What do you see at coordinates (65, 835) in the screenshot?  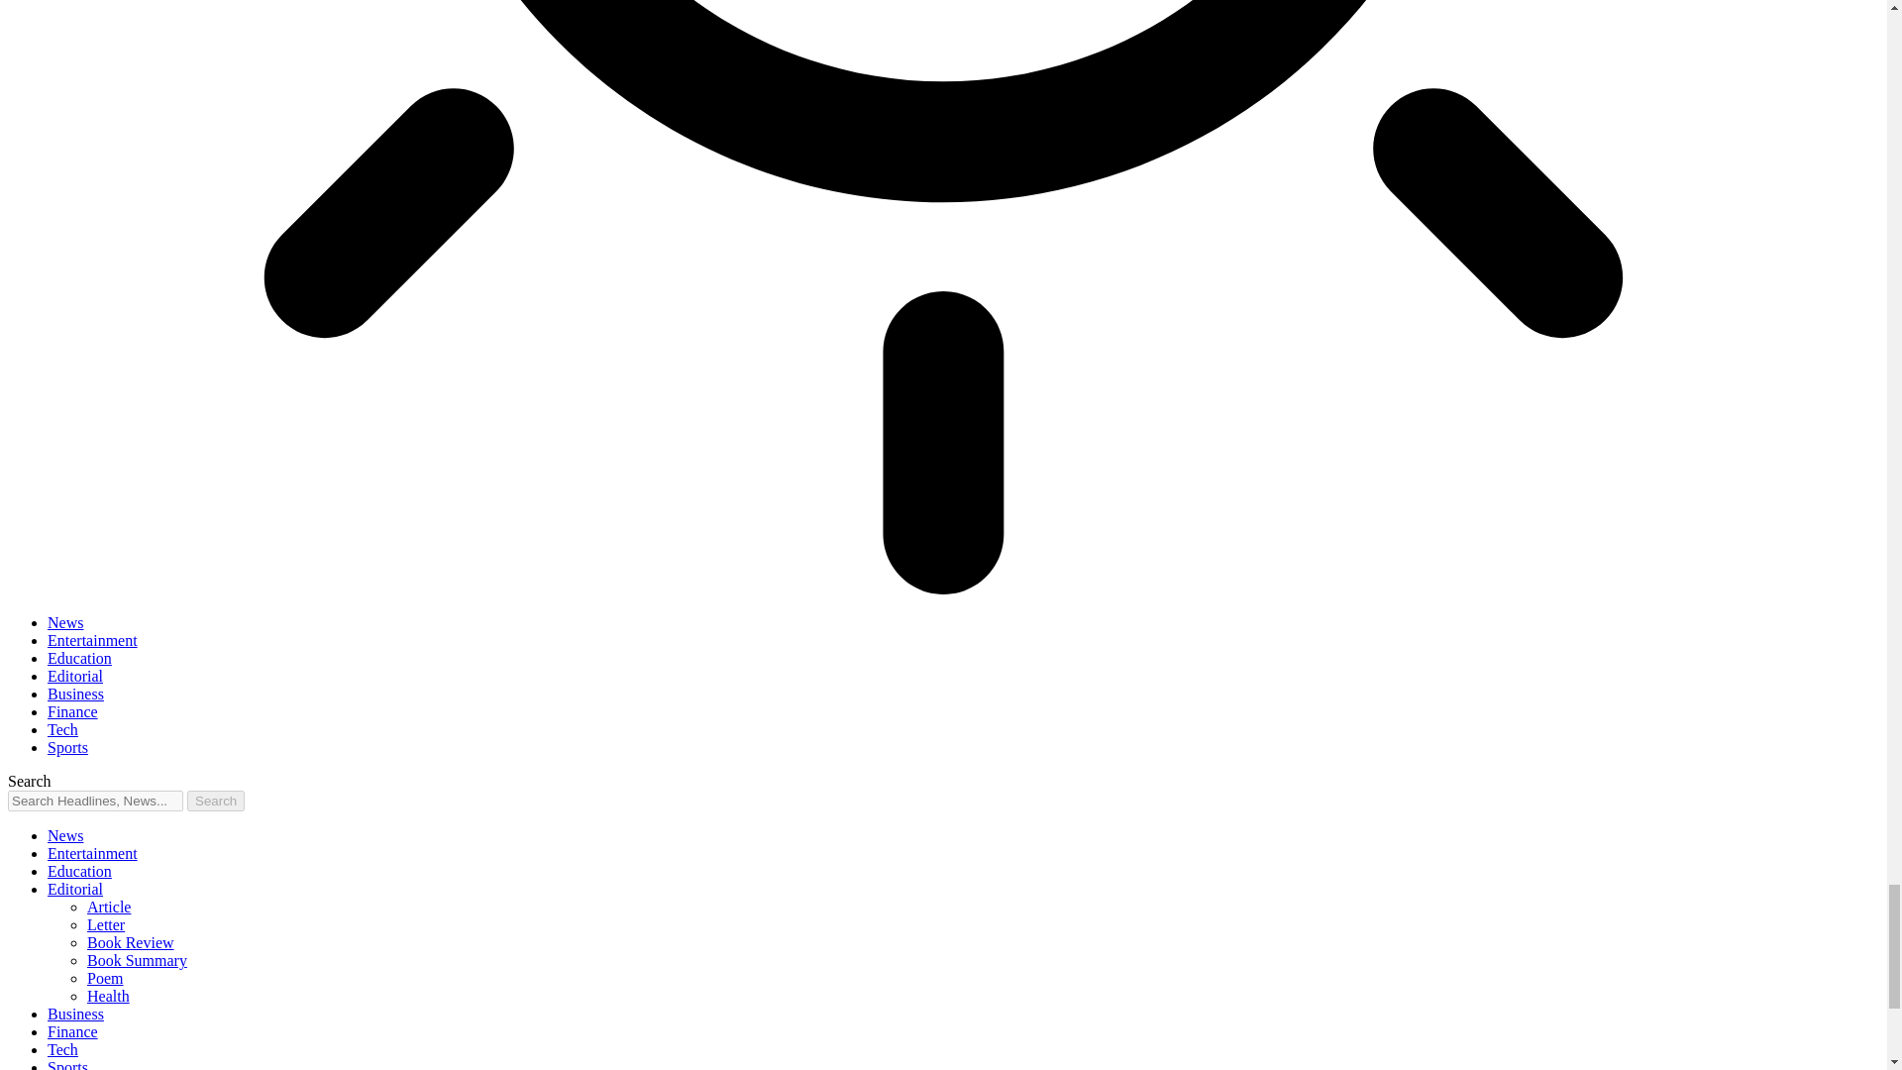 I see `News` at bounding box center [65, 835].